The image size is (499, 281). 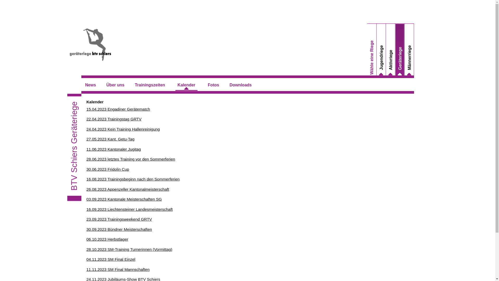 I want to click on Jugendriege, so click(x=394, y=47).